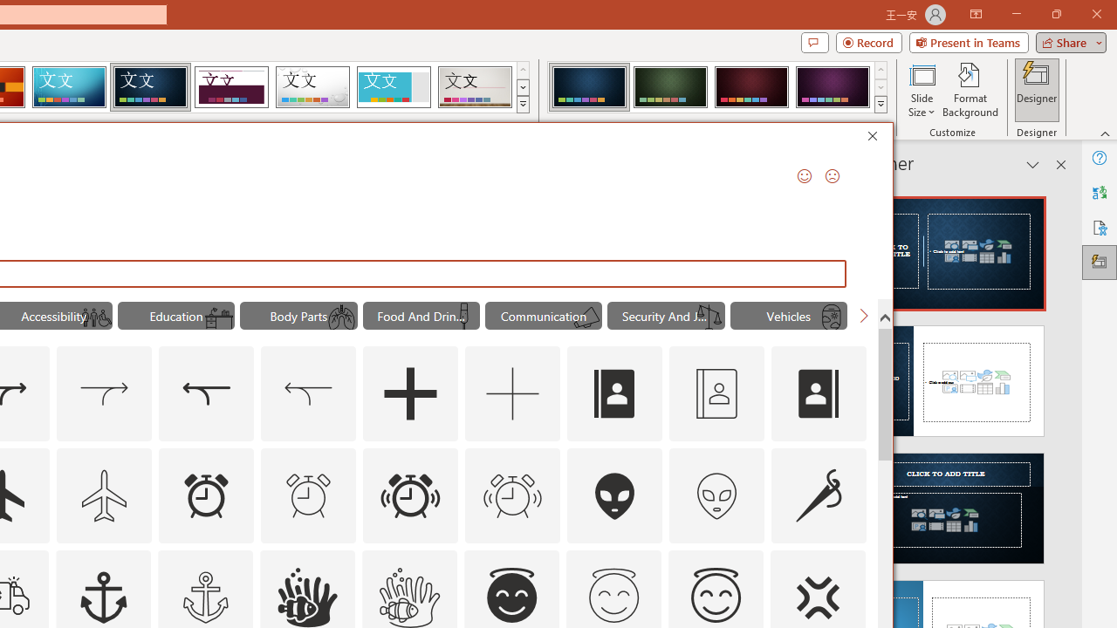 This screenshot has width=1117, height=628. What do you see at coordinates (613, 596) in the screenshot?
I see `AutomationID: Icons` at bounding box center [613, 596].